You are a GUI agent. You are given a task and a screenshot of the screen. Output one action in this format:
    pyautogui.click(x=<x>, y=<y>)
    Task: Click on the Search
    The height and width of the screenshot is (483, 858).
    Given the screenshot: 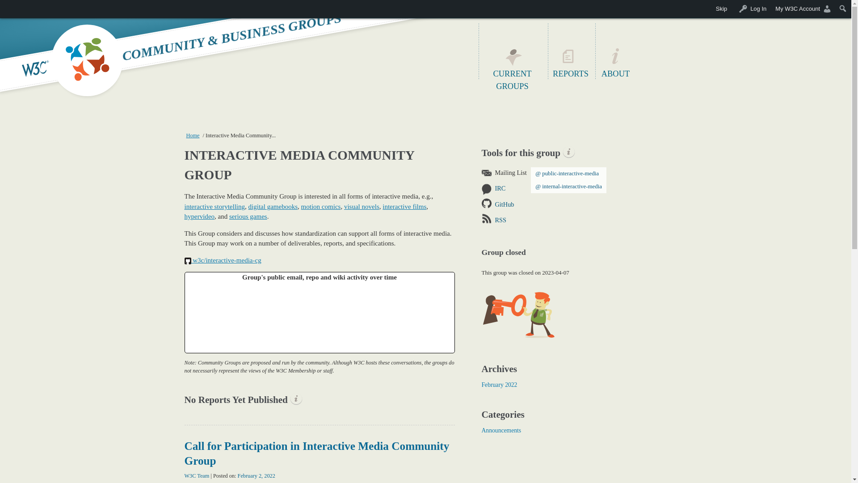 What is the action you would take?
    pyautogui.click(x=10, y=8)
    